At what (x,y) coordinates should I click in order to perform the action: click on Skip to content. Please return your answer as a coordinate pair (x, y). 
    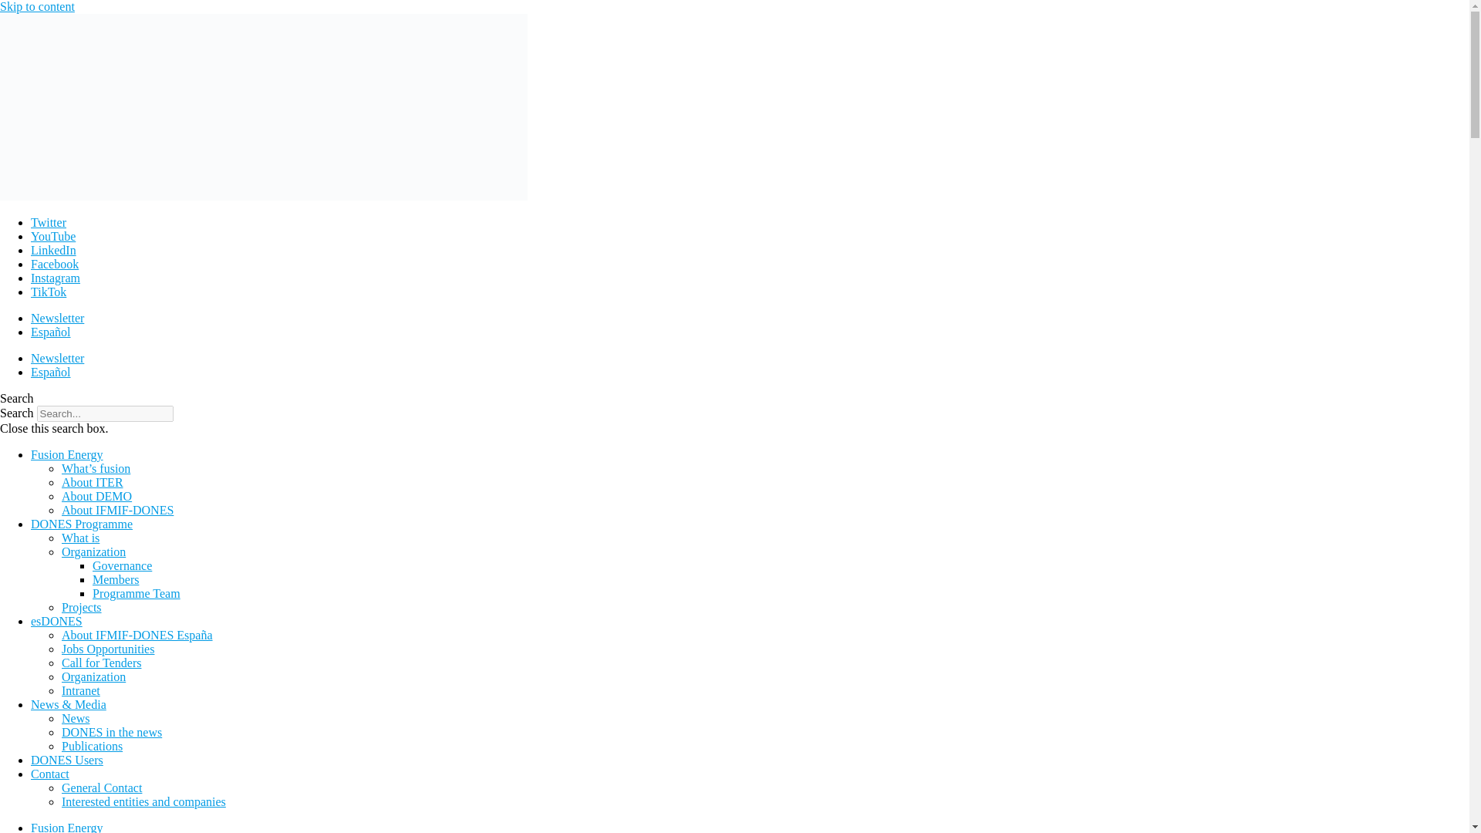
    Looking at the image, I should click on (37, 6).